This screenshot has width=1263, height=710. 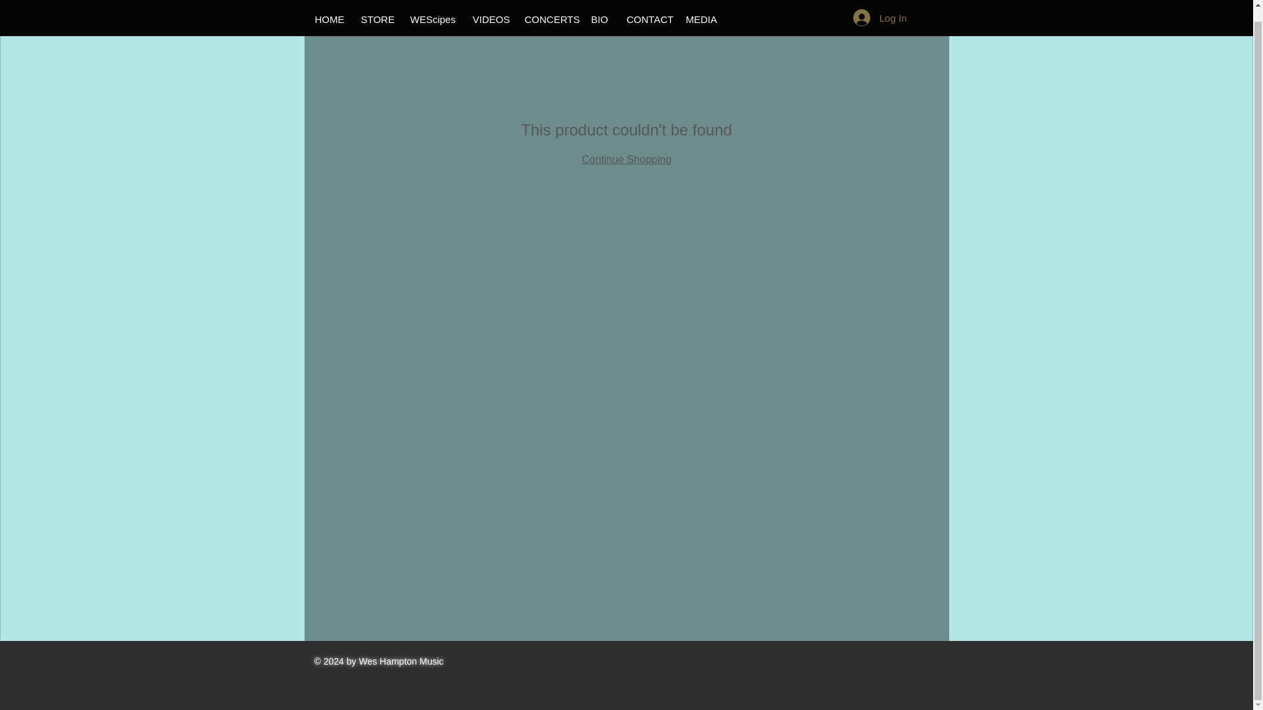 What do you see at coordinates (645, 8) in the screenshot?
I see `CONTACT` at bounding box center [645, 8].